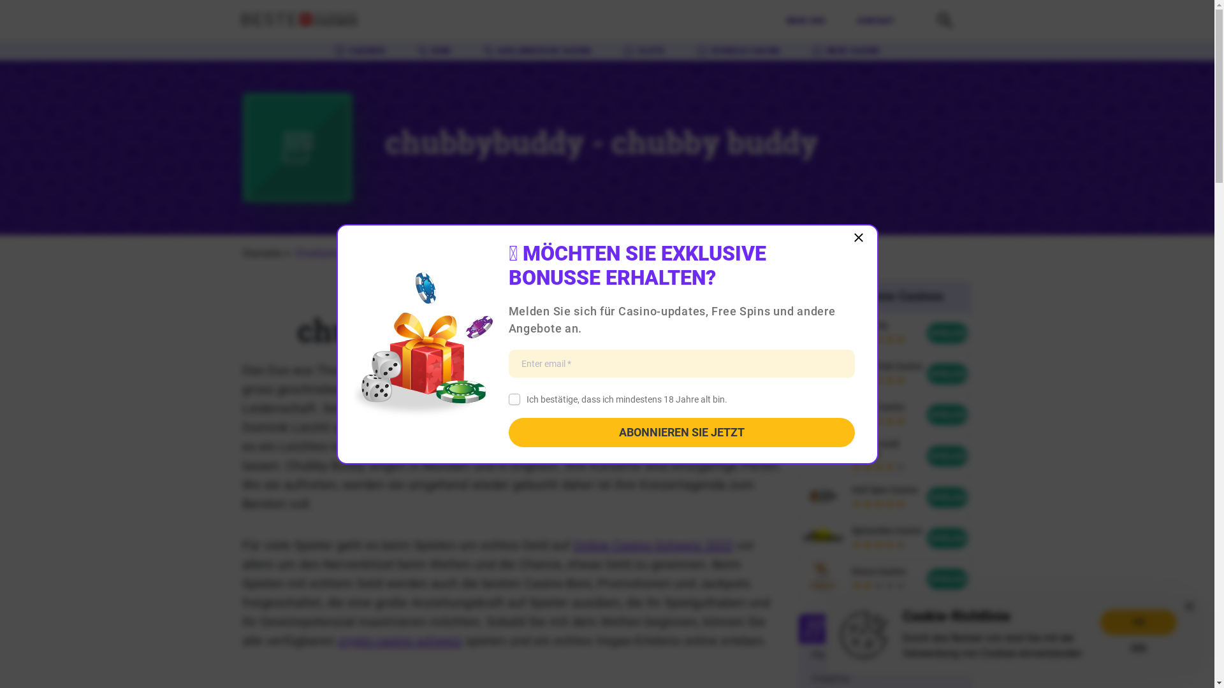 This screenshot has height=688, width=1224. Describe the element at coordinates (738, 51) in the screenshot. I see `ECHGELD CASINO` at that location.